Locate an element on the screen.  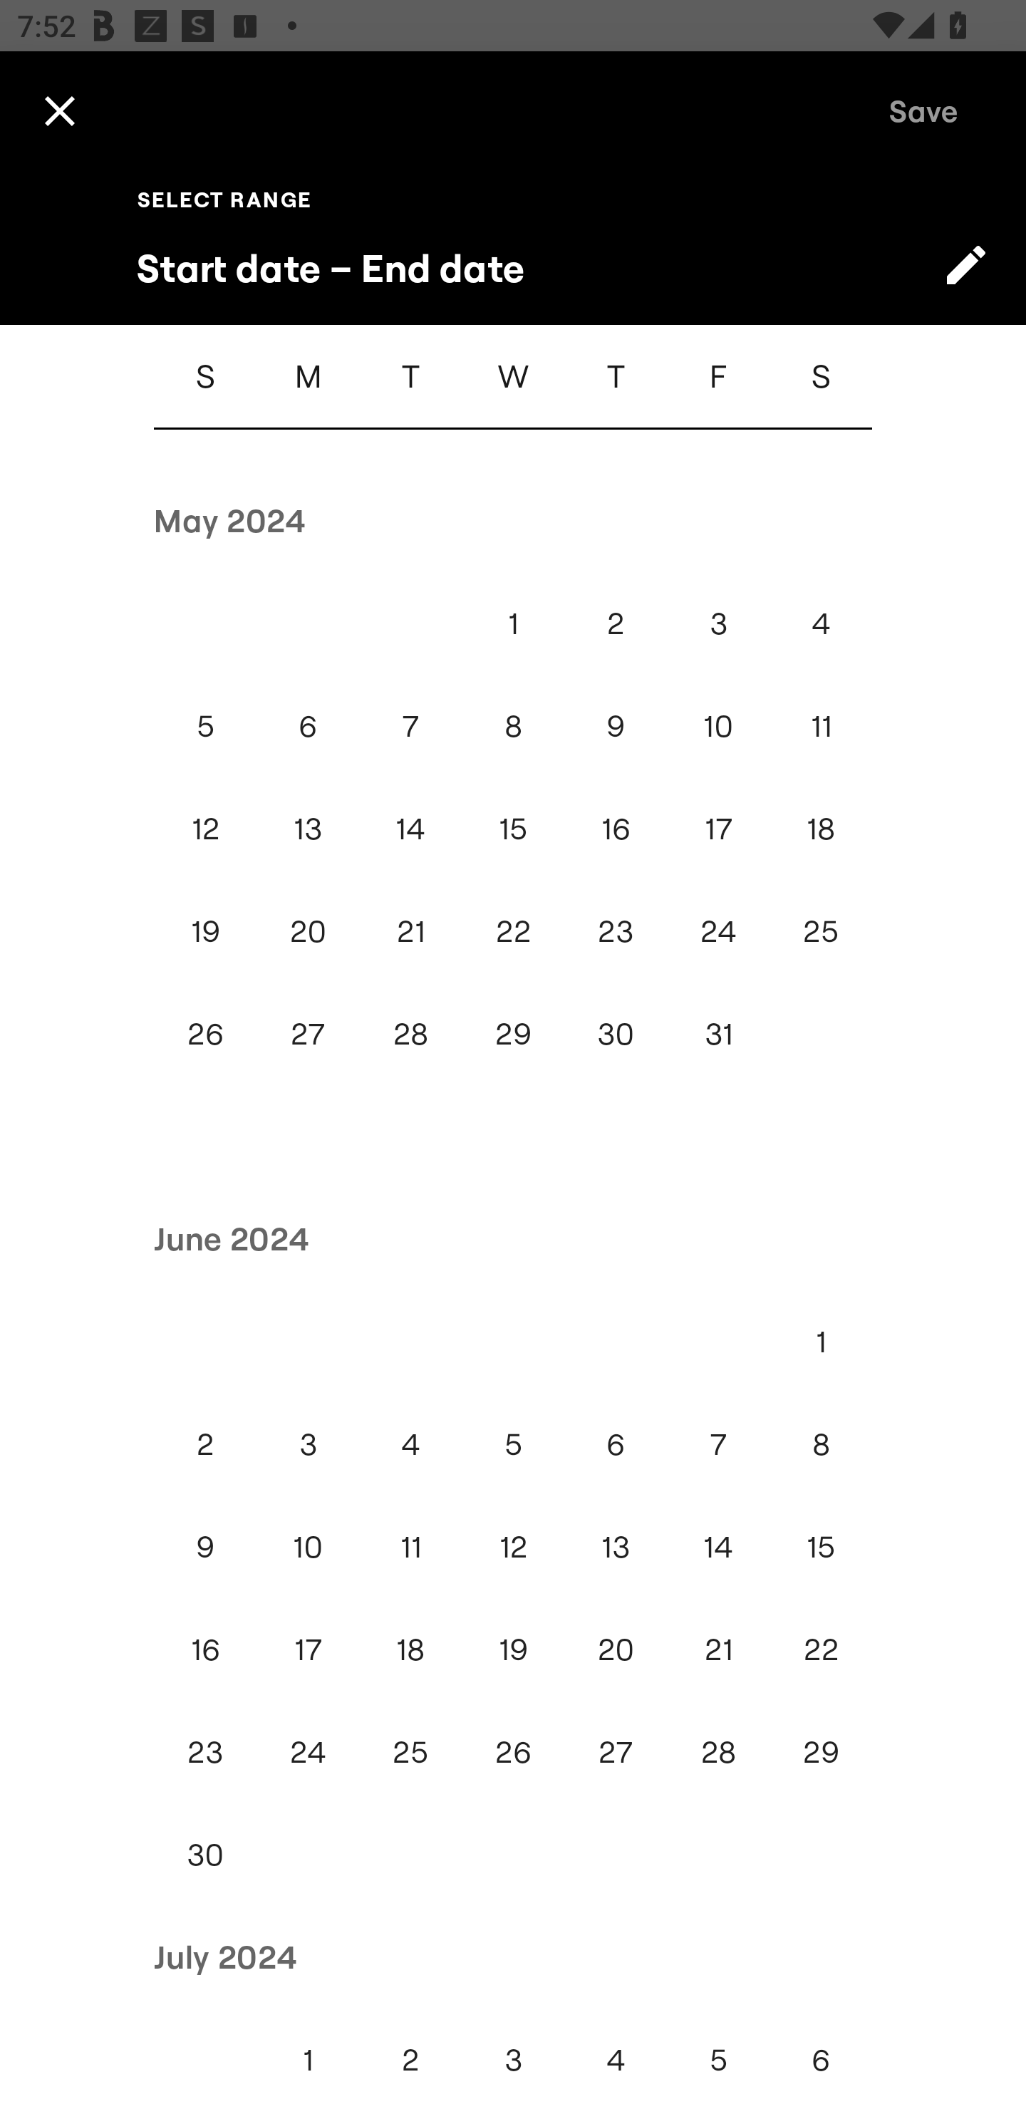
23 Sun, Jun 23 is located at coordinates (205, 1751).